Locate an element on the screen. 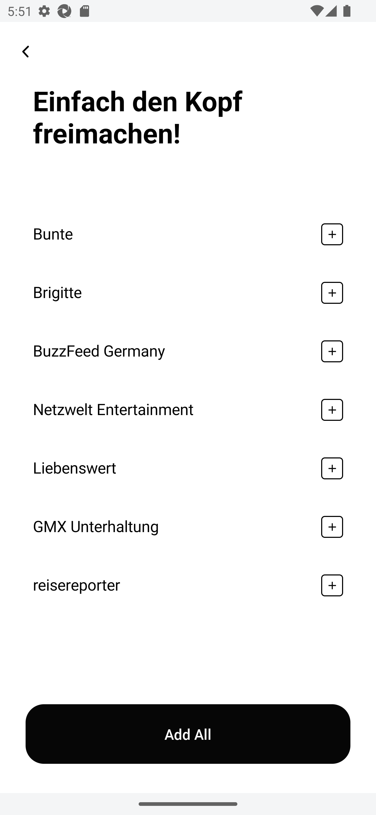  Add All is located at coordinates (188, 734).